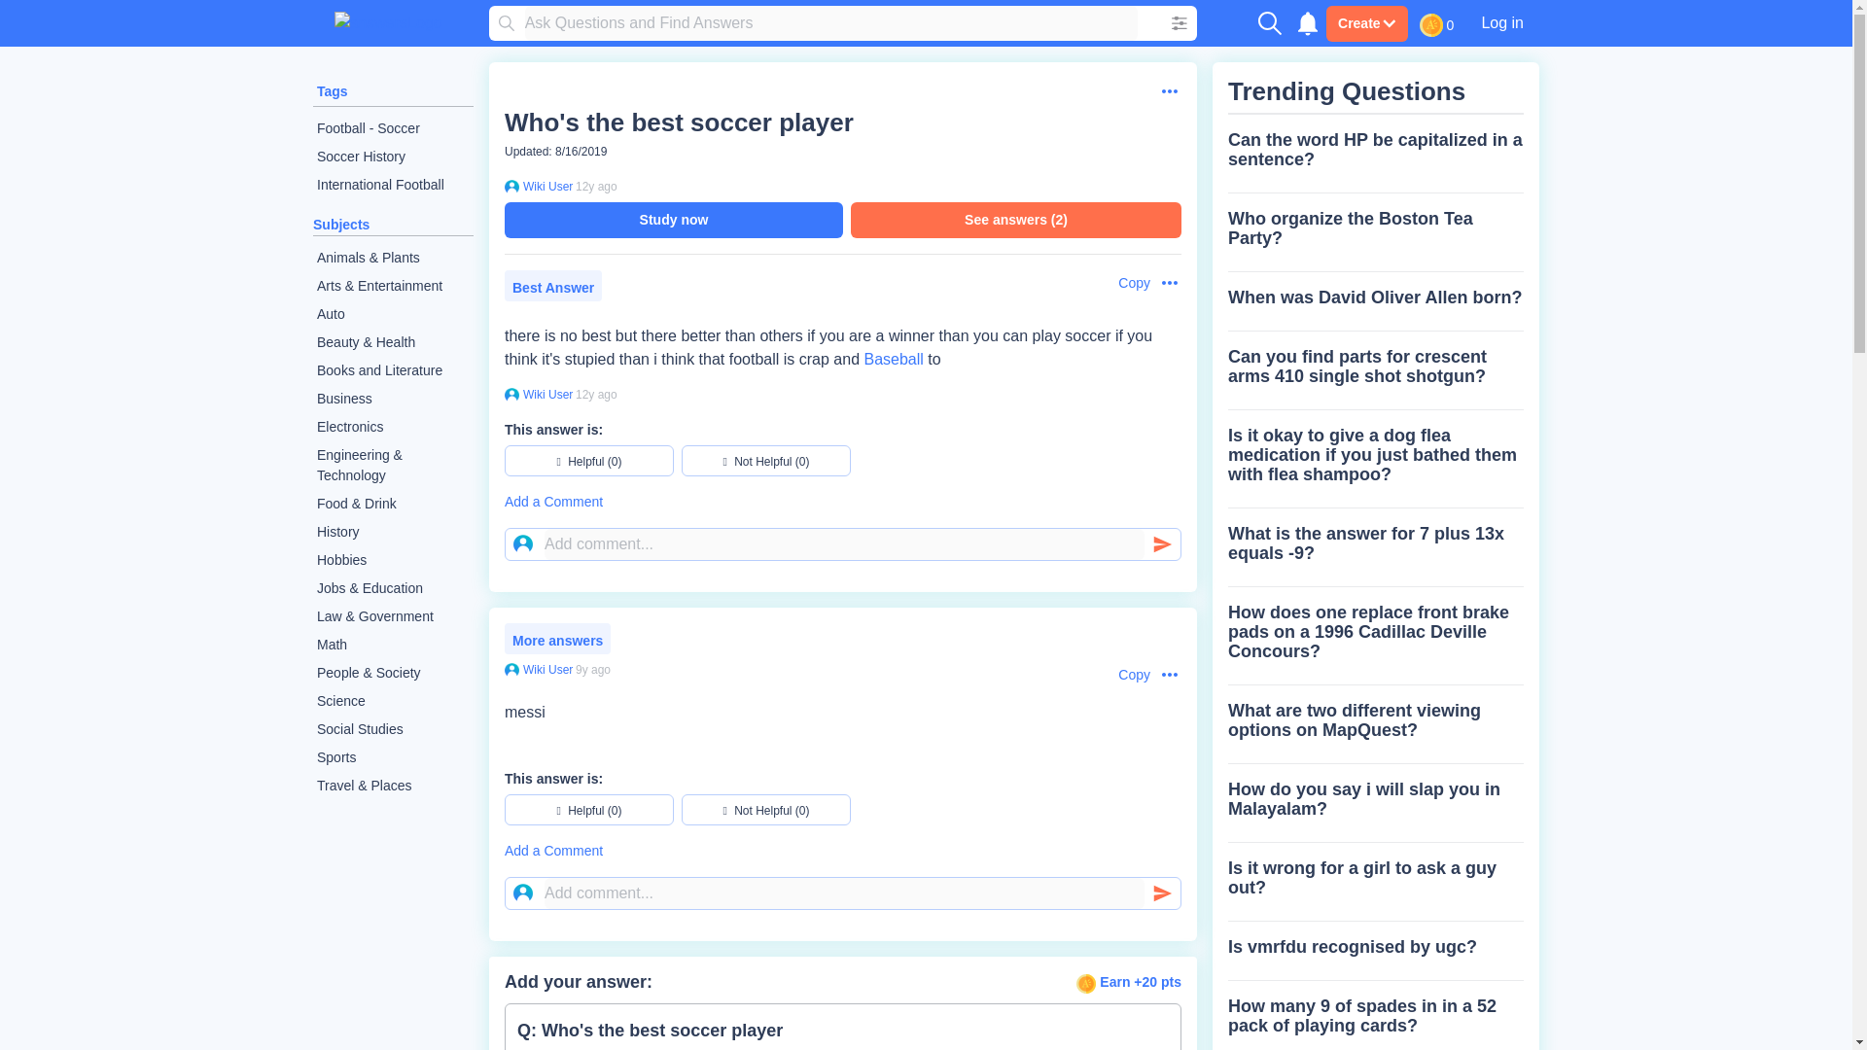 The width and height of the screenshot is (1867, 1050). Describe the element at coordinates (679, 122) in the screenshot. I see `Who's the best soccer player` at that location.